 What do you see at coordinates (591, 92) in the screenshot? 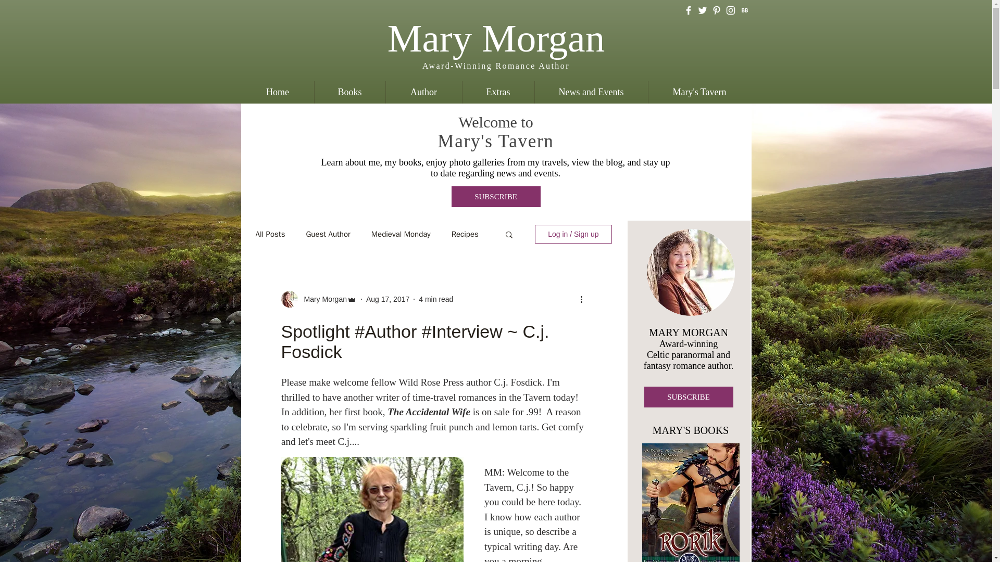
I see `News and Events` at bounding box center [591, 92].